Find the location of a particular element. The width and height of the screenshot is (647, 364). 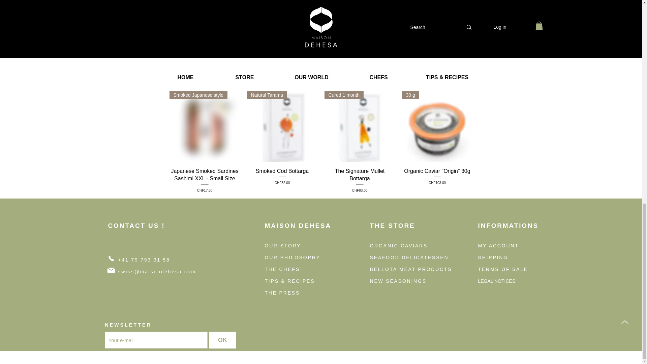

Cured 1 month is located at coordinates (359, 127).